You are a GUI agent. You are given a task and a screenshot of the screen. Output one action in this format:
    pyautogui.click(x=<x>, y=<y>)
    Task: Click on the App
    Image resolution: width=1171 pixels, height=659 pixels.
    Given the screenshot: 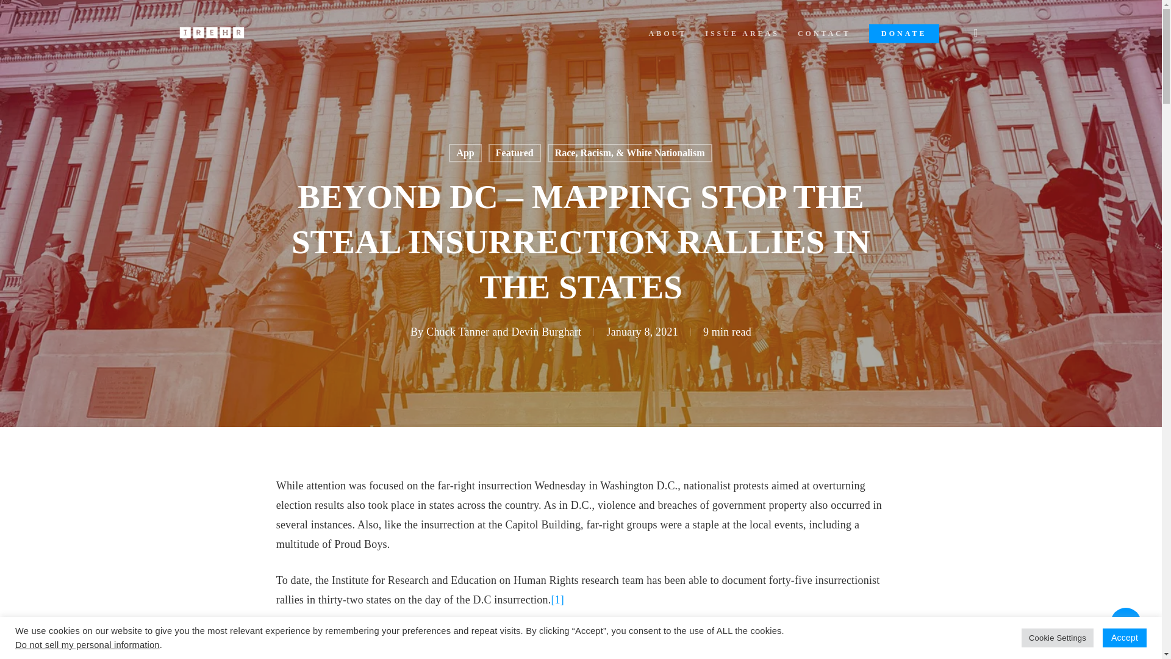 What is the action you would take?
    pyautogui.click(x=465, y=153)
    